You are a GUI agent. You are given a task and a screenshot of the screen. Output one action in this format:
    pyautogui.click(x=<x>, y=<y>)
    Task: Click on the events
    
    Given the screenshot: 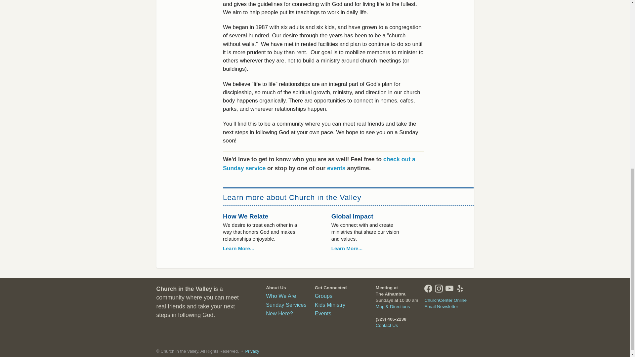 What is the action you would take?
    pyautogui.click(x=336, y=168)
    